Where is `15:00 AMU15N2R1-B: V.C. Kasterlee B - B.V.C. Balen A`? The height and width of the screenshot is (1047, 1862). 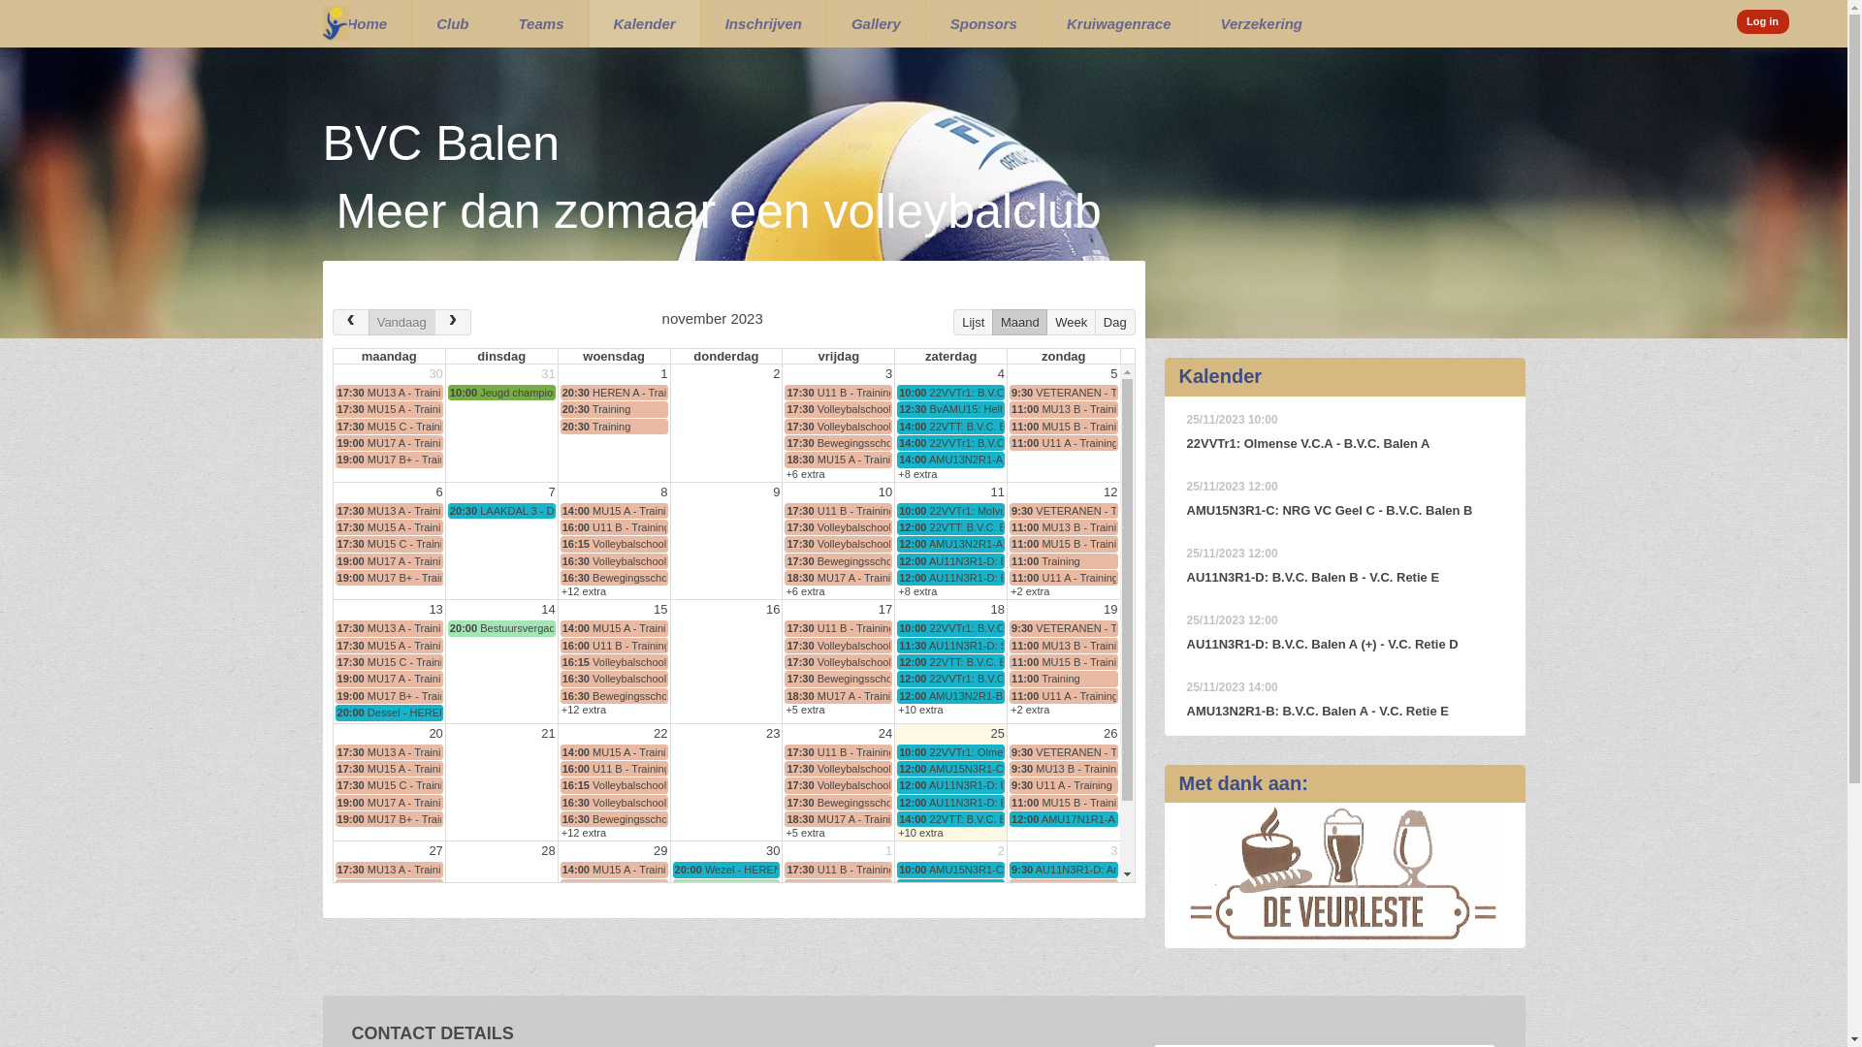 15:00 AMU15N2R1-B: V.C. Kasterlee B - B.V.C. Balen A is located at coordinates (950, 954).